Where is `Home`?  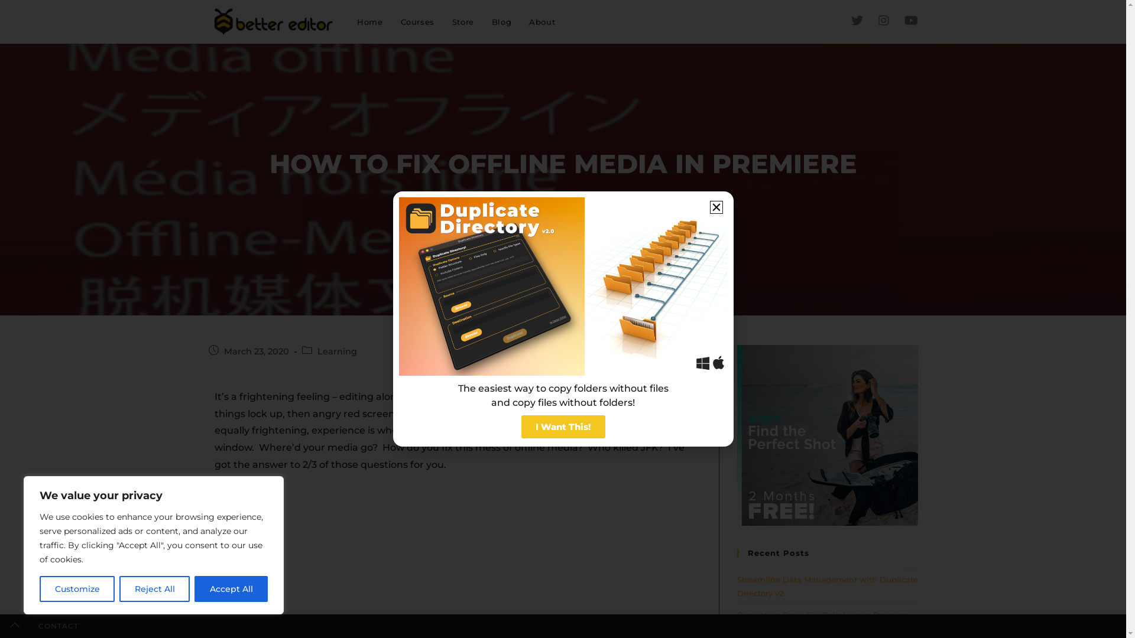 Home is located at coordinates (370, 22).